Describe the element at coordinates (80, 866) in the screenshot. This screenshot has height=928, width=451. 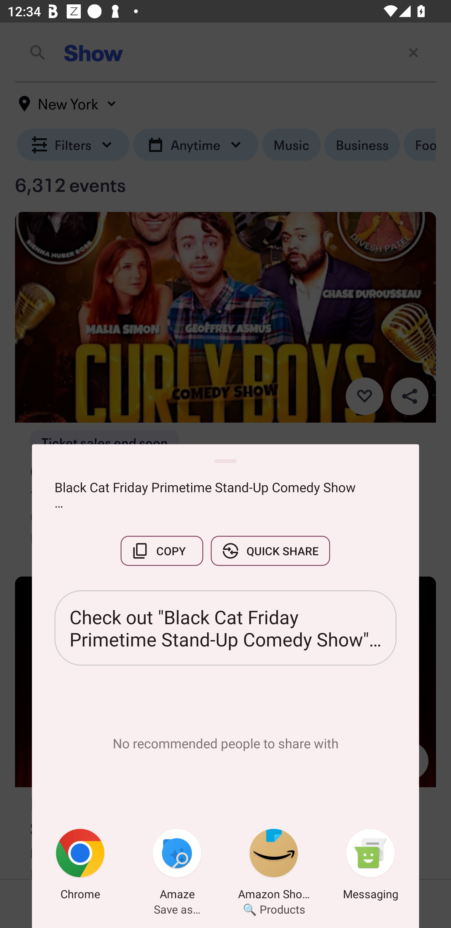
I see `Chrome` at that location.